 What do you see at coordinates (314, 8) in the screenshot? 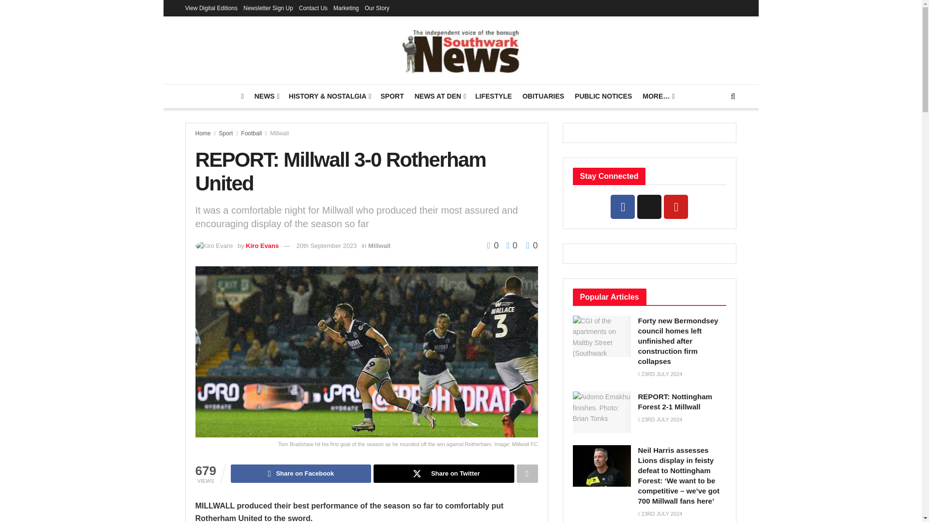
I see `Contact Us` at bounding box center [314, 8].